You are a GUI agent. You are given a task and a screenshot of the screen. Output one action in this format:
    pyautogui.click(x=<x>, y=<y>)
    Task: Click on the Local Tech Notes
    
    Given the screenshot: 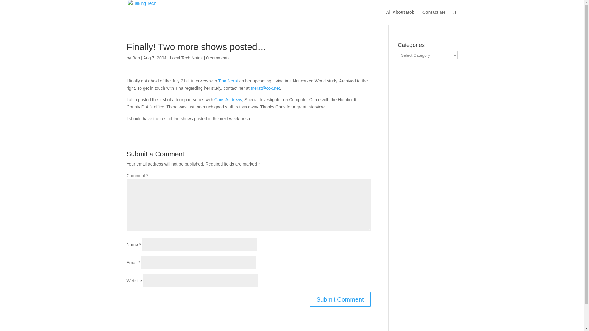 What is the action you would take?
    pyautogui.click(x=186, y=58)
    